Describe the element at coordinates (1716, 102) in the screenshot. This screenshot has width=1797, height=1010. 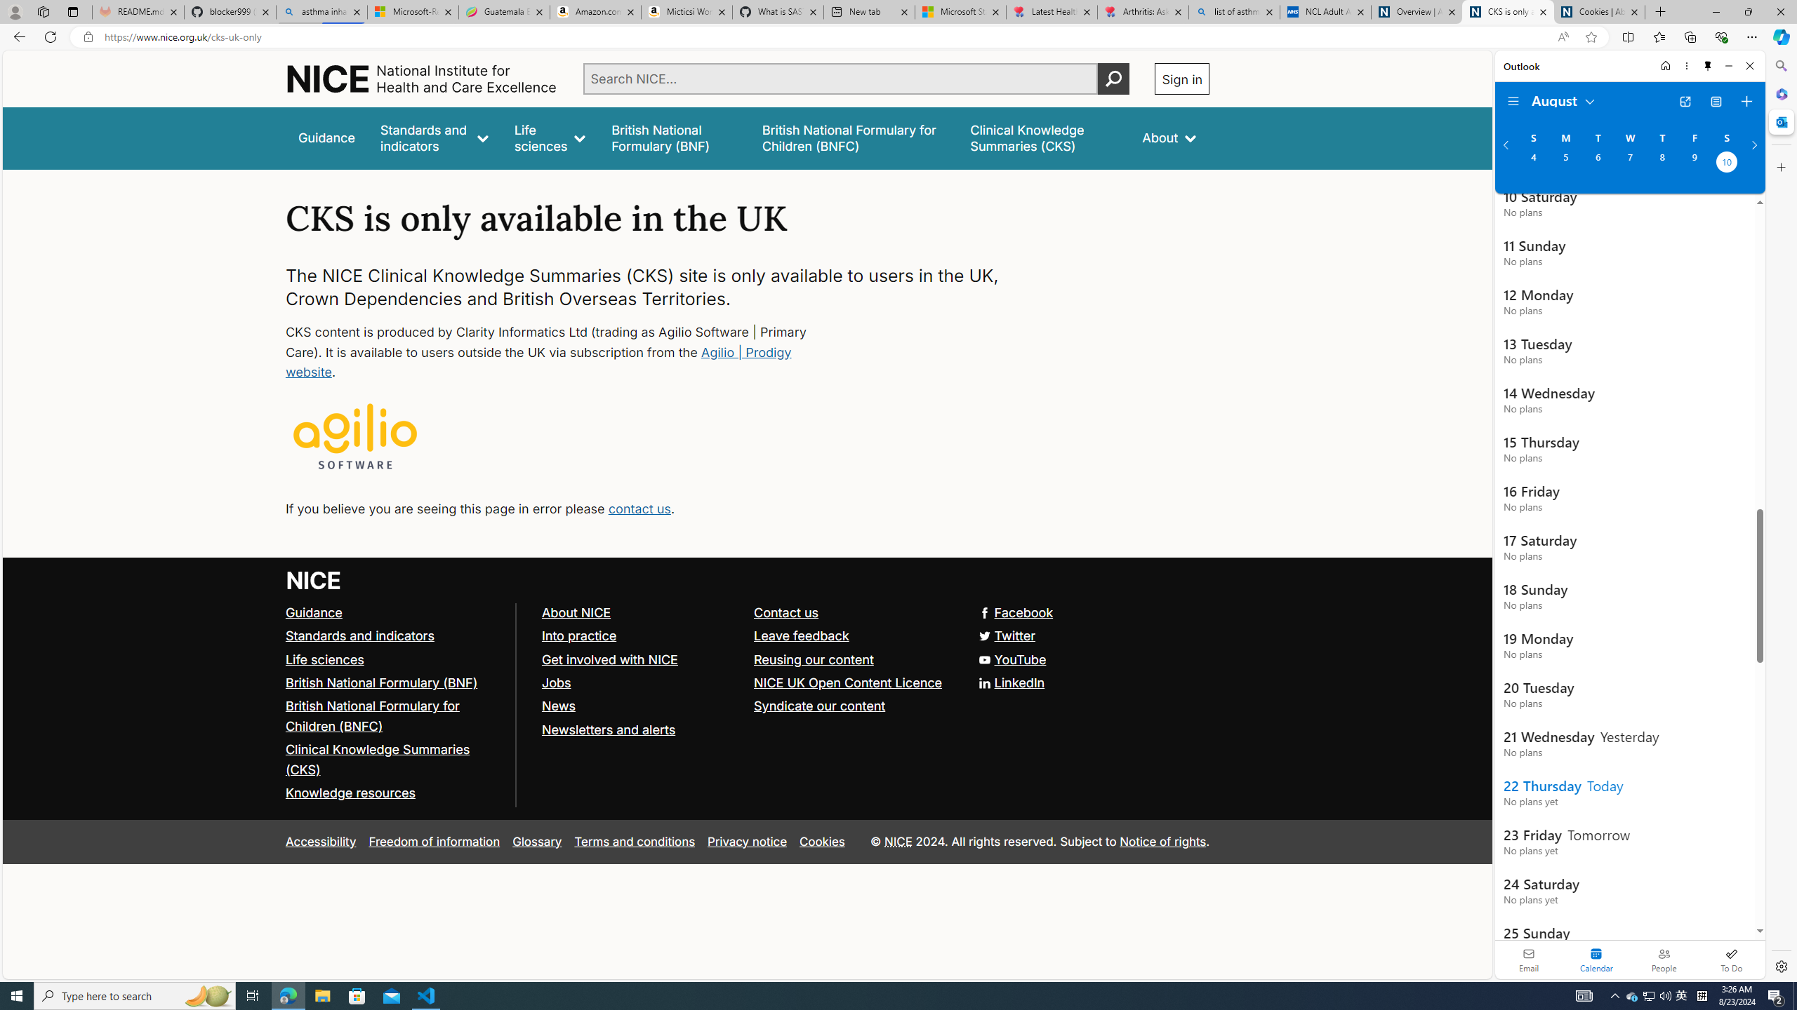
I see `View Switcher. Current view is Agenda view` at that location.